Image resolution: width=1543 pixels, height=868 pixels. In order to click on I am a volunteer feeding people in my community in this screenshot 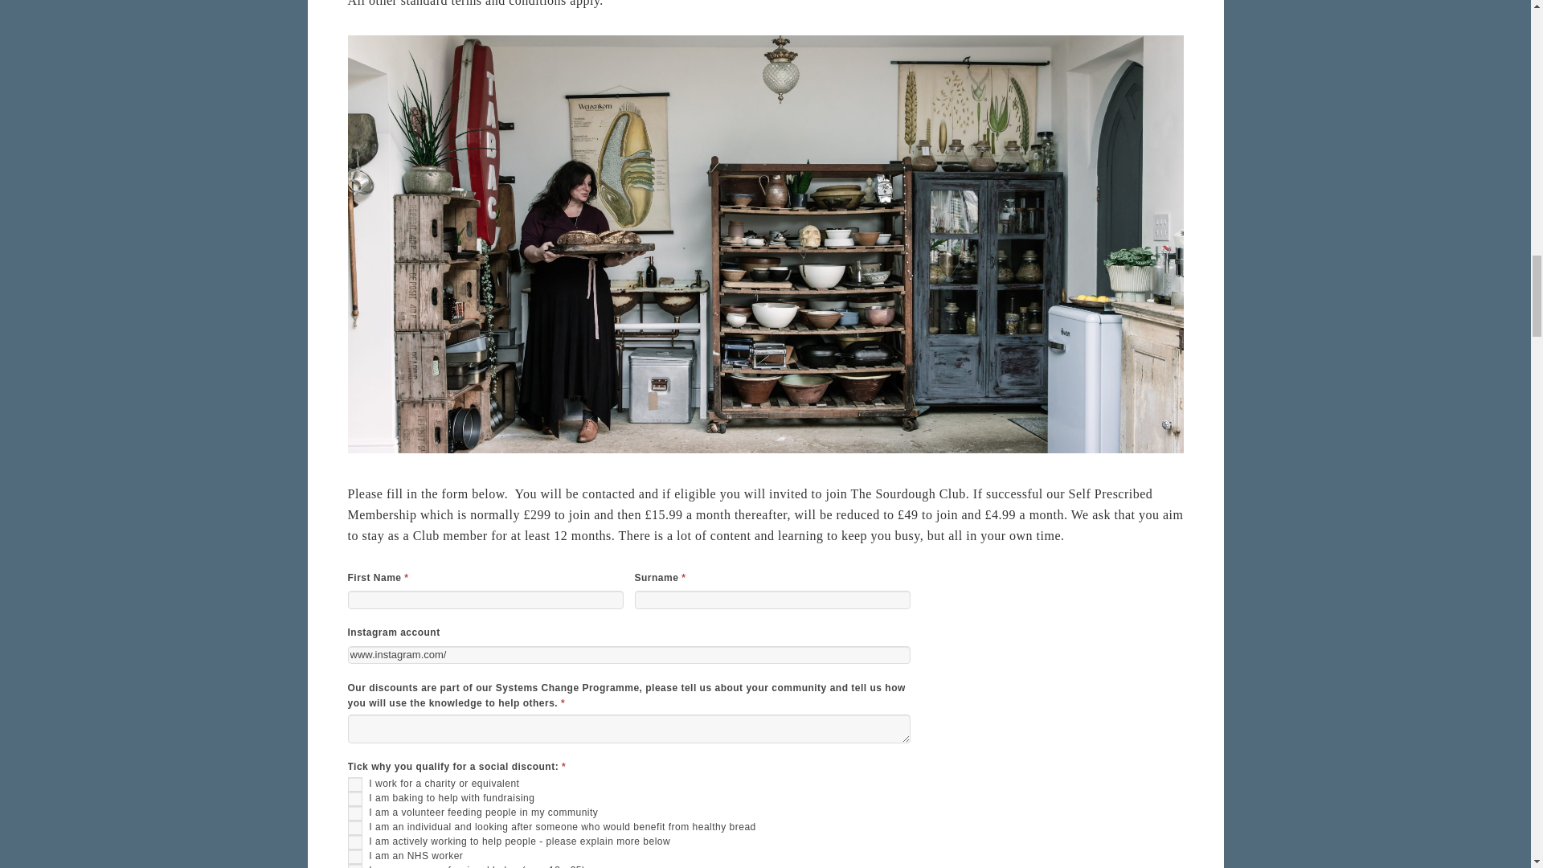, I will do `click(354, 813)`.